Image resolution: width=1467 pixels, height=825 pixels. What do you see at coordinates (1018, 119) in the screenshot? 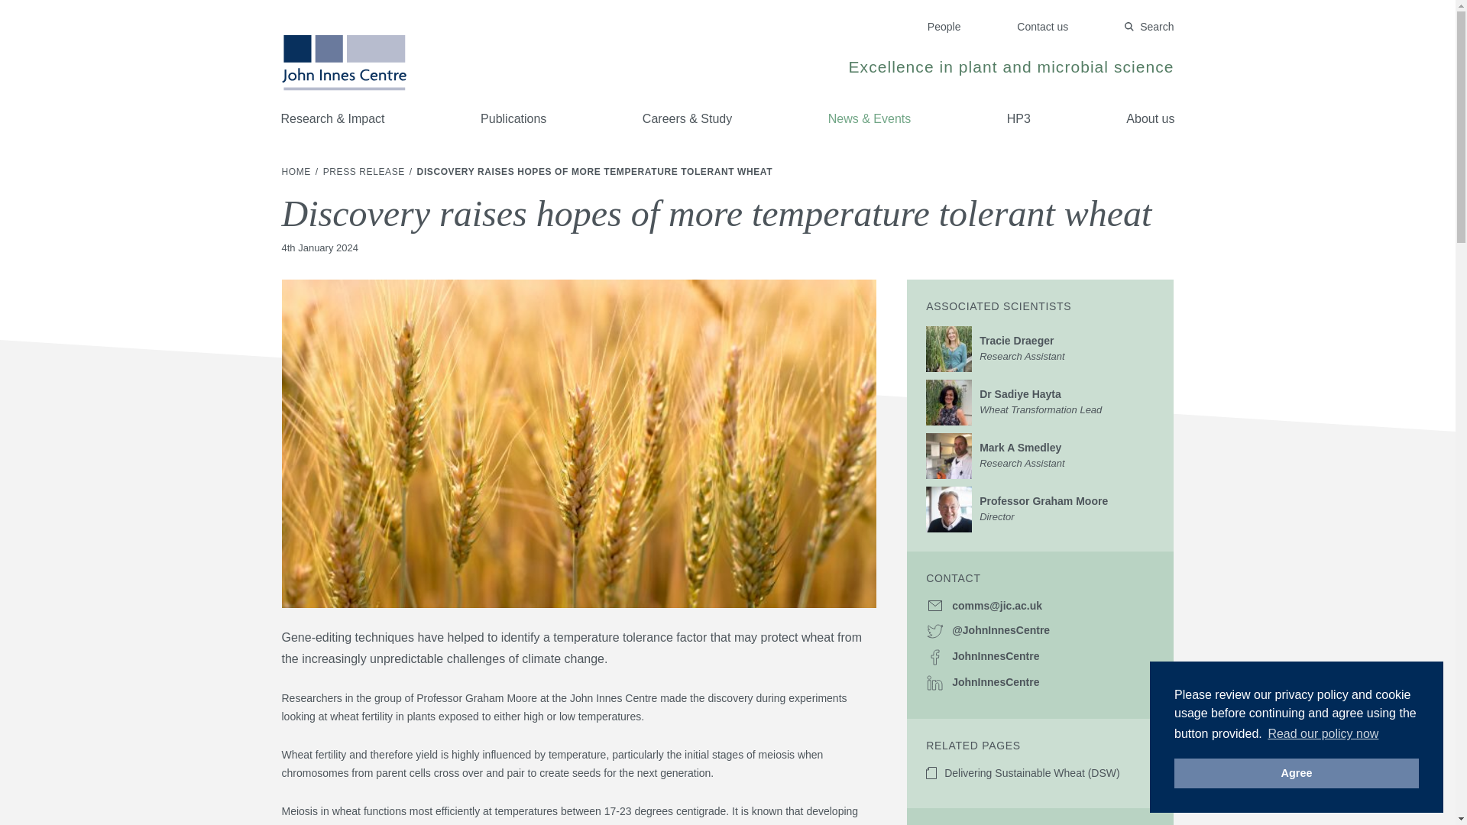
I see `Agree` at bounding box center [1018, 119].